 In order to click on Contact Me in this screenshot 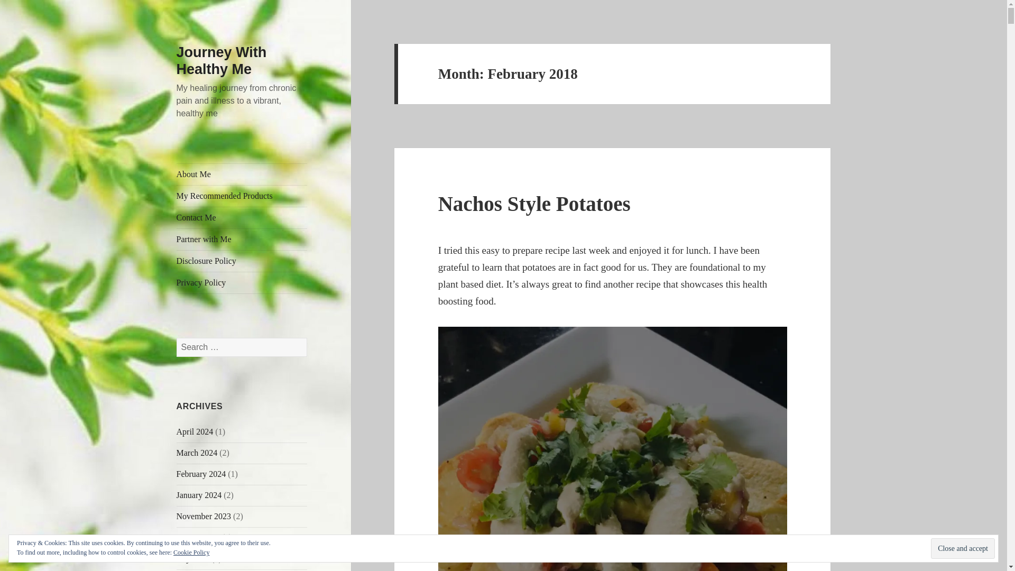, I will do `click(242, 218)`.